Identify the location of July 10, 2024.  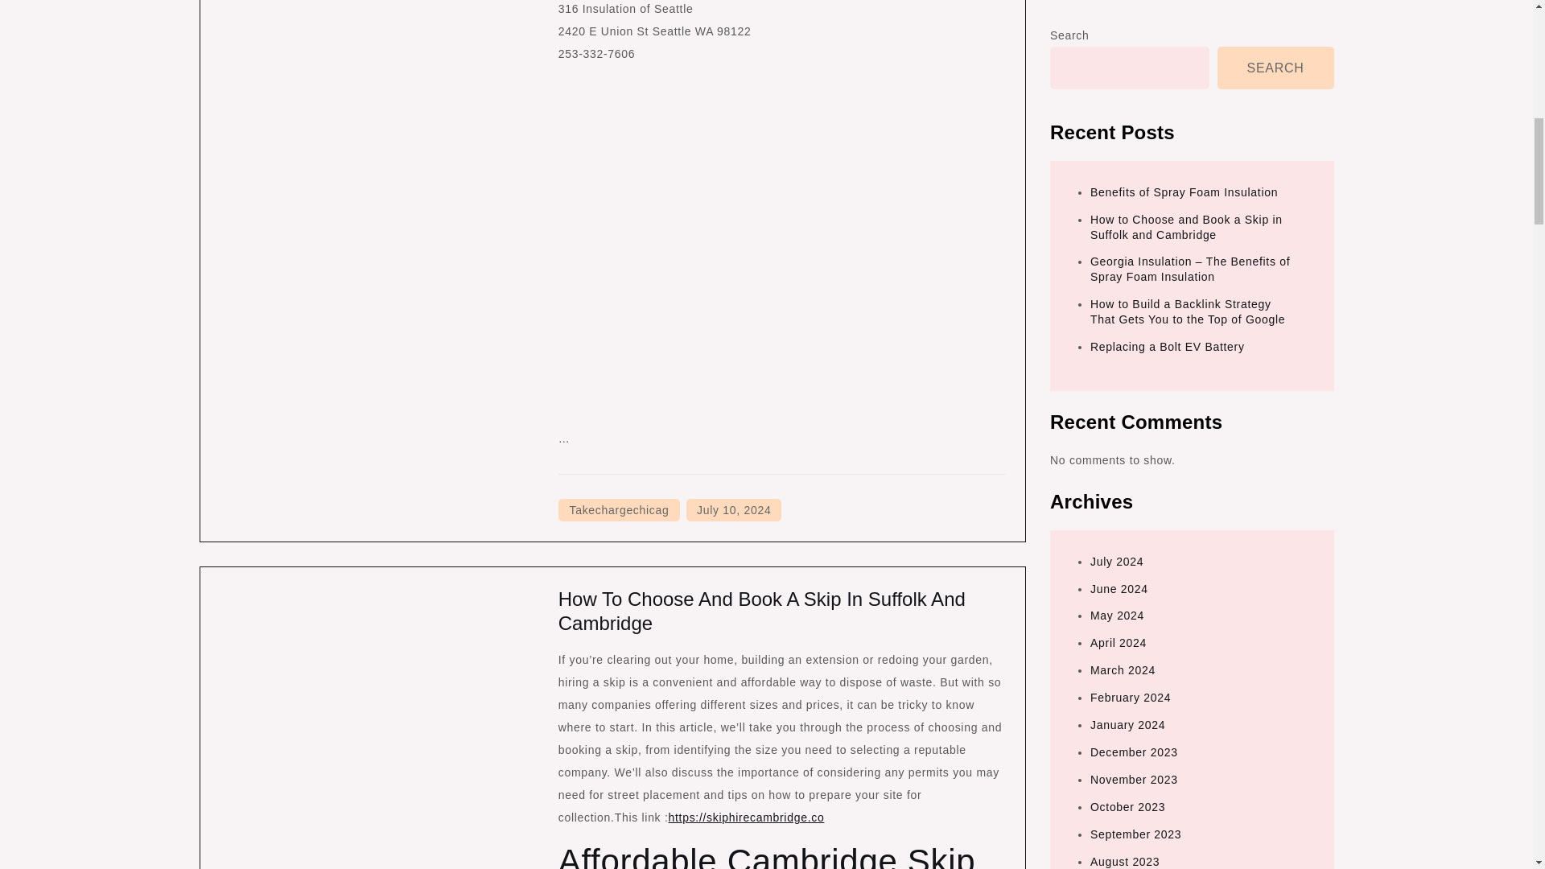
(734, 510).